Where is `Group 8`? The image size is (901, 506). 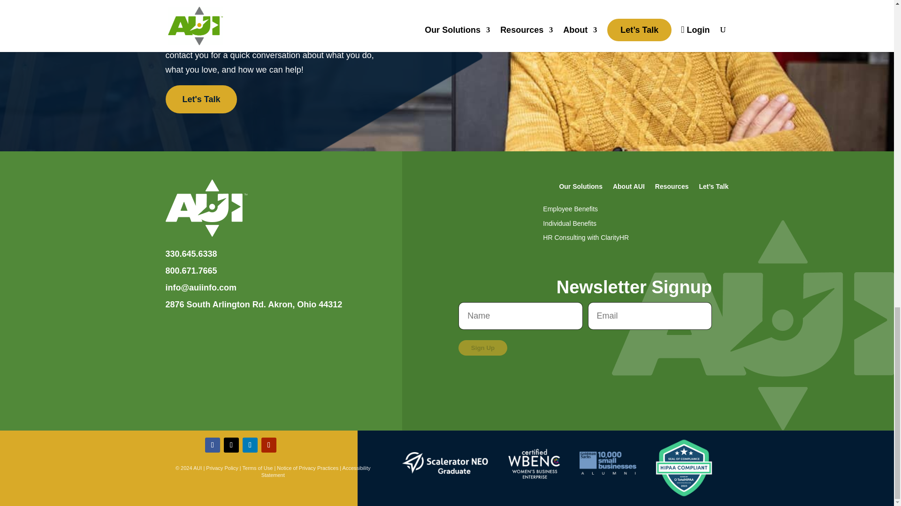 Group 8 is located at coordinates (445, 463).